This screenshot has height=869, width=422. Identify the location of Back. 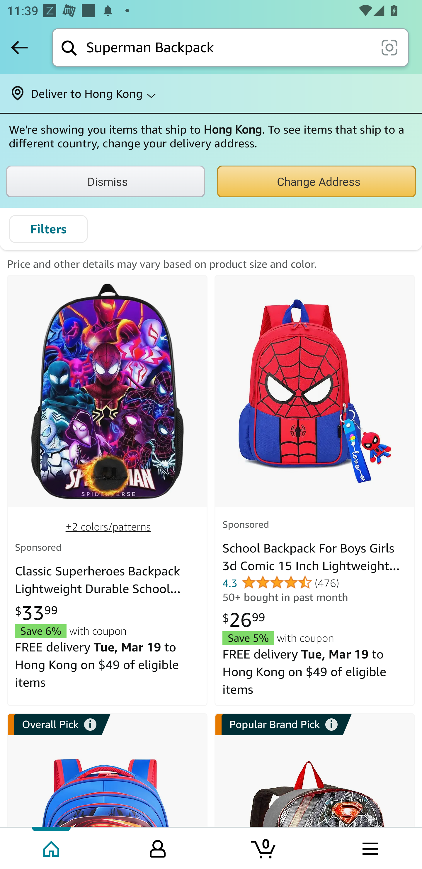
(19, 47).